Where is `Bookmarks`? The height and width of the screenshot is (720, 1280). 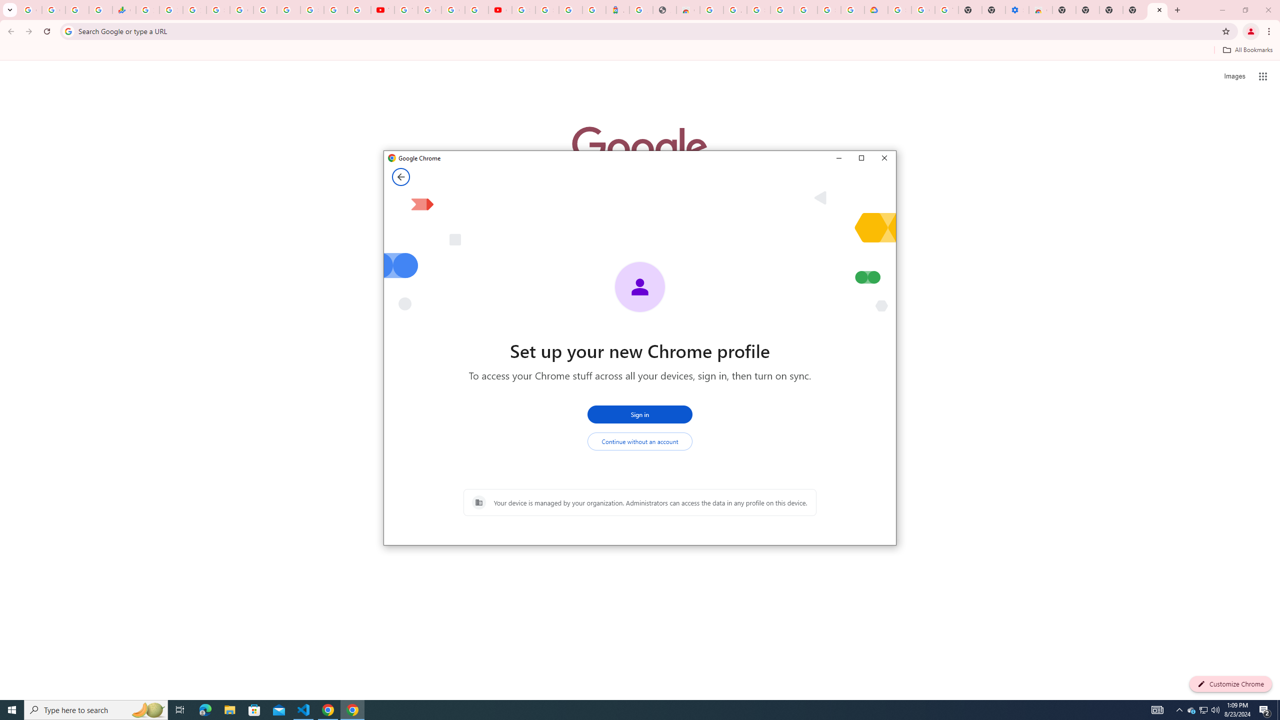 Bookmarks is located at coordinates (640, 51).